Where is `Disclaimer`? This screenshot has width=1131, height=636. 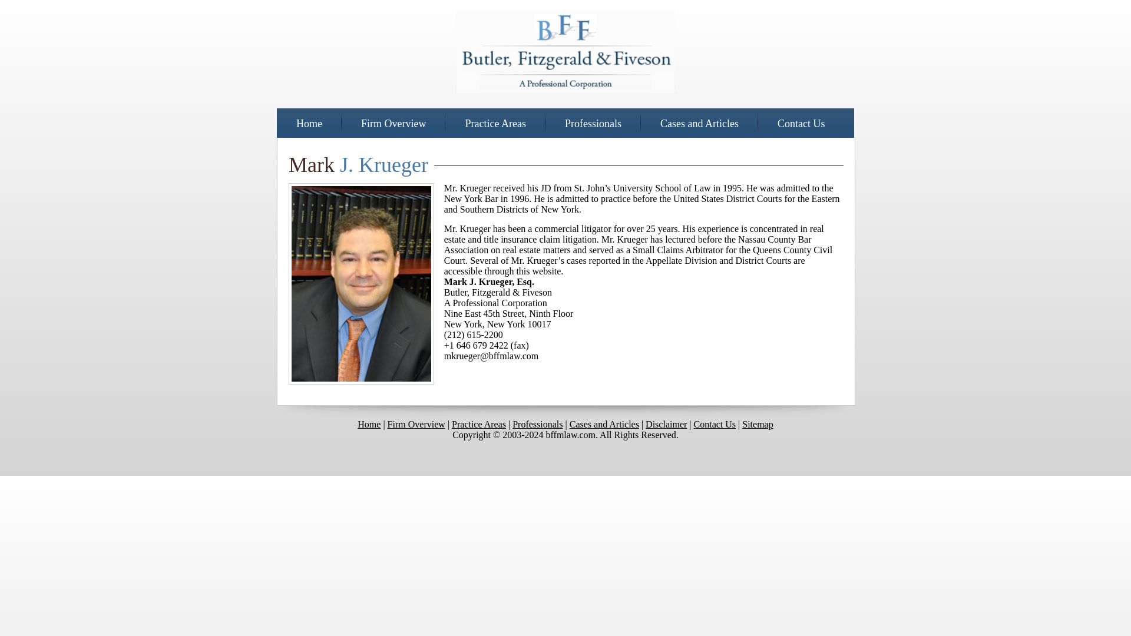
Disclaimer is located at coordinates (666, 424).